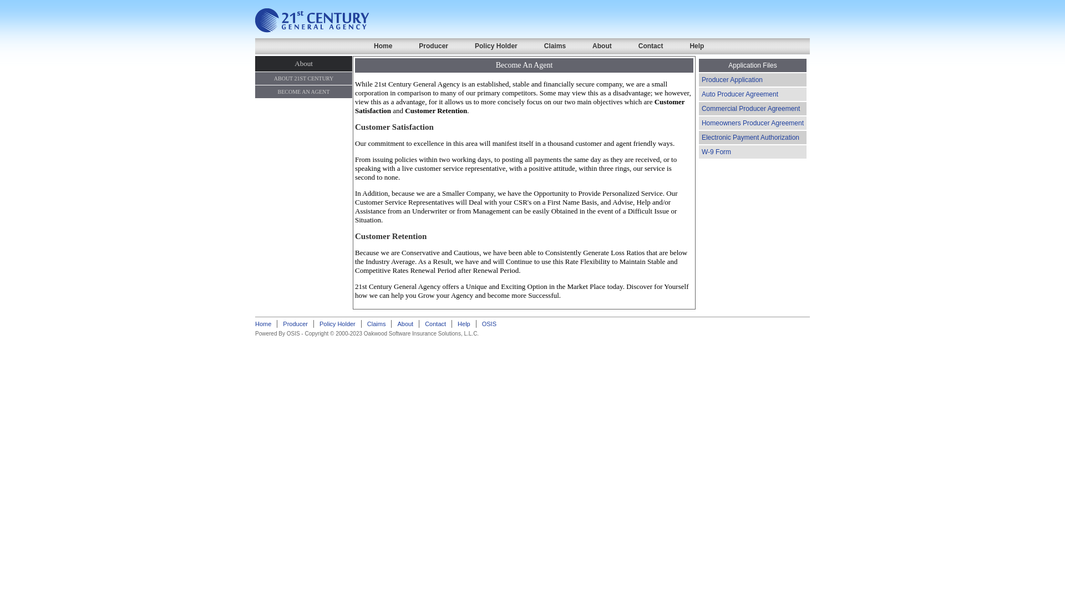  What do you see at coordinates (717, 152) in the screenshot?
I see `W-9 Form` at bounding box center [717, 152].